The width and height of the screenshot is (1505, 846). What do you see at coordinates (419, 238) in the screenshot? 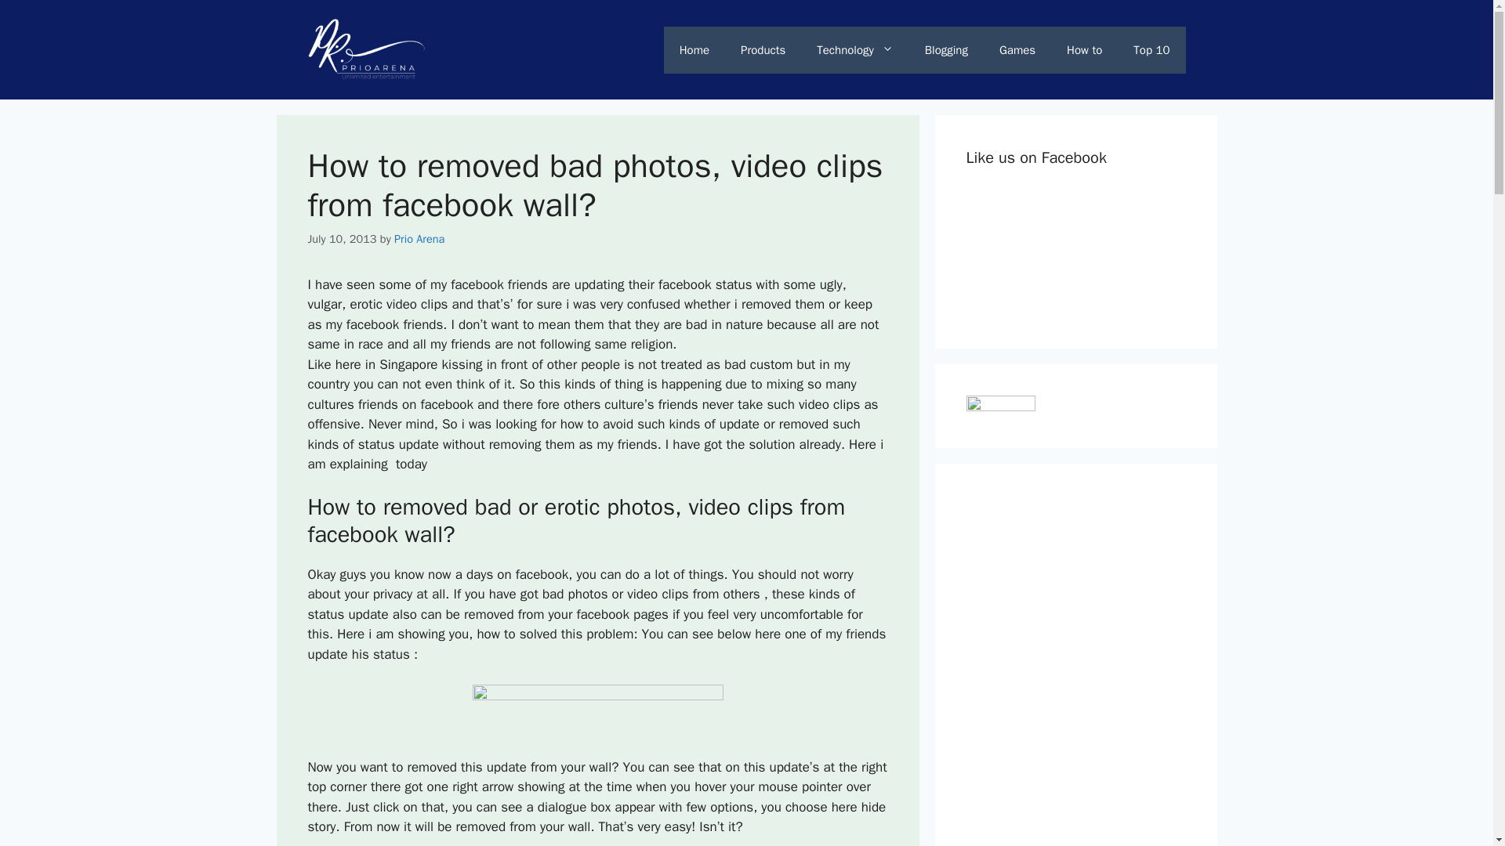
I see `View all posts by Prio Arena` at bounding box center [419, 238].